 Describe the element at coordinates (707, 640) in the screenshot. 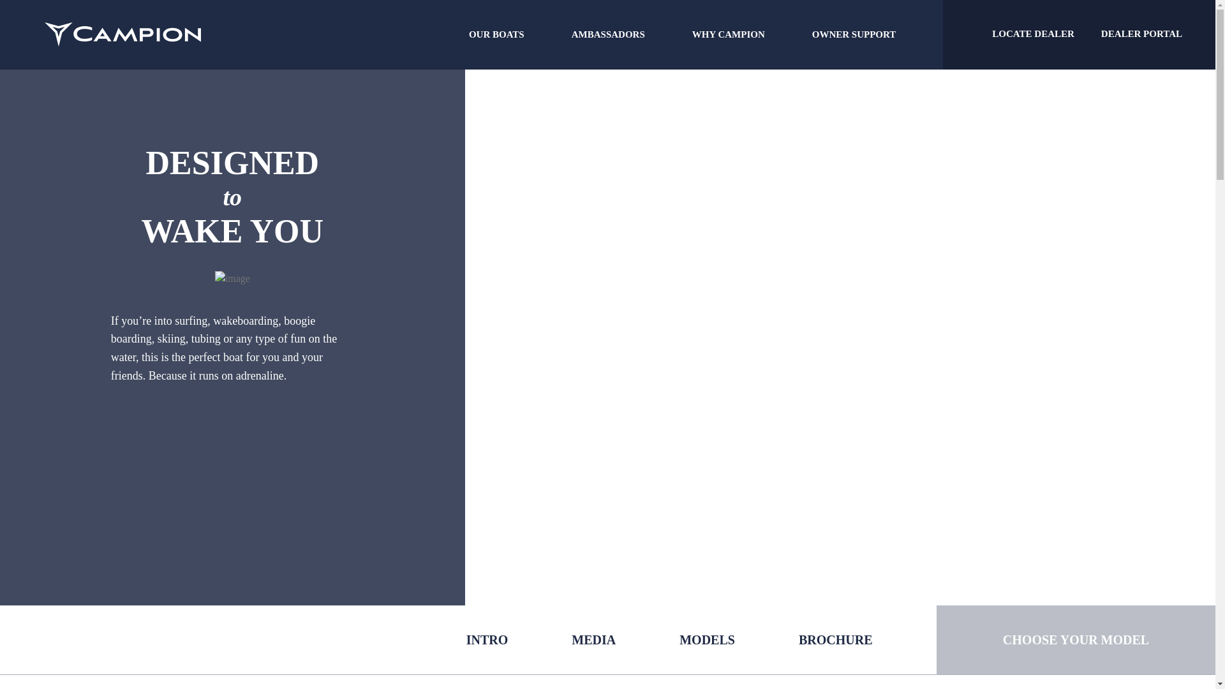

I see `MODELS` at that location.